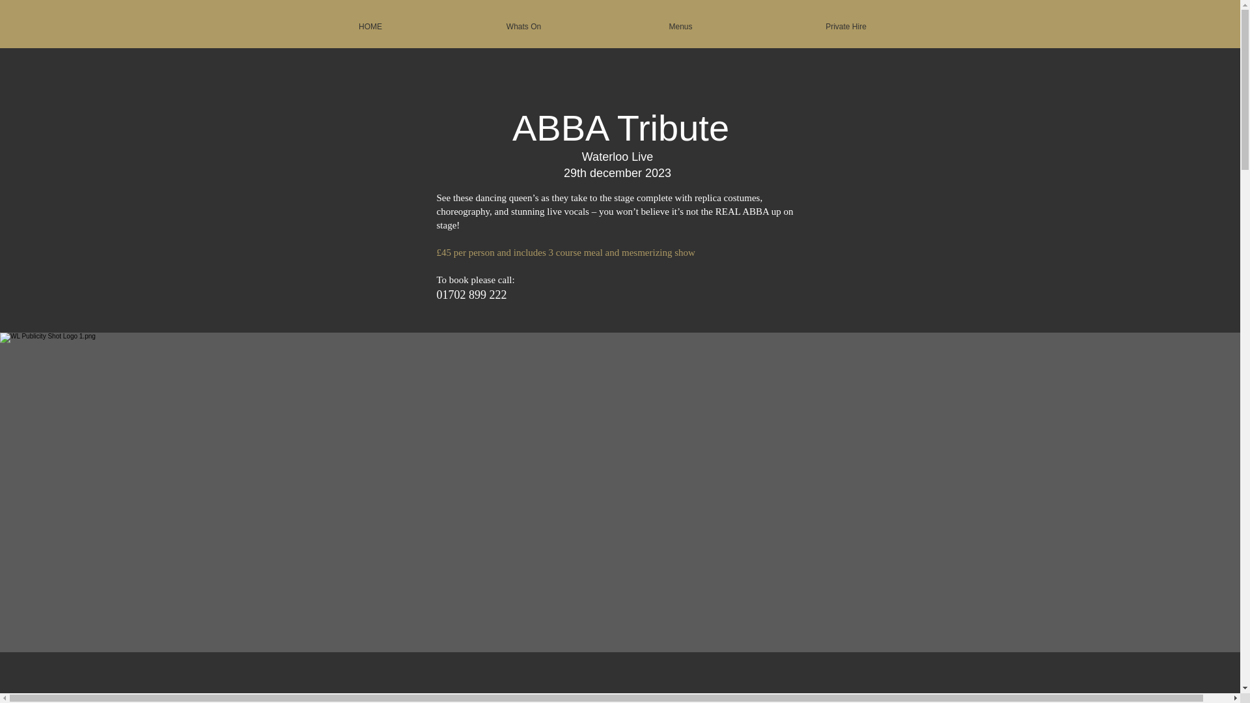  I want to click on HOME, so click(370, 27).